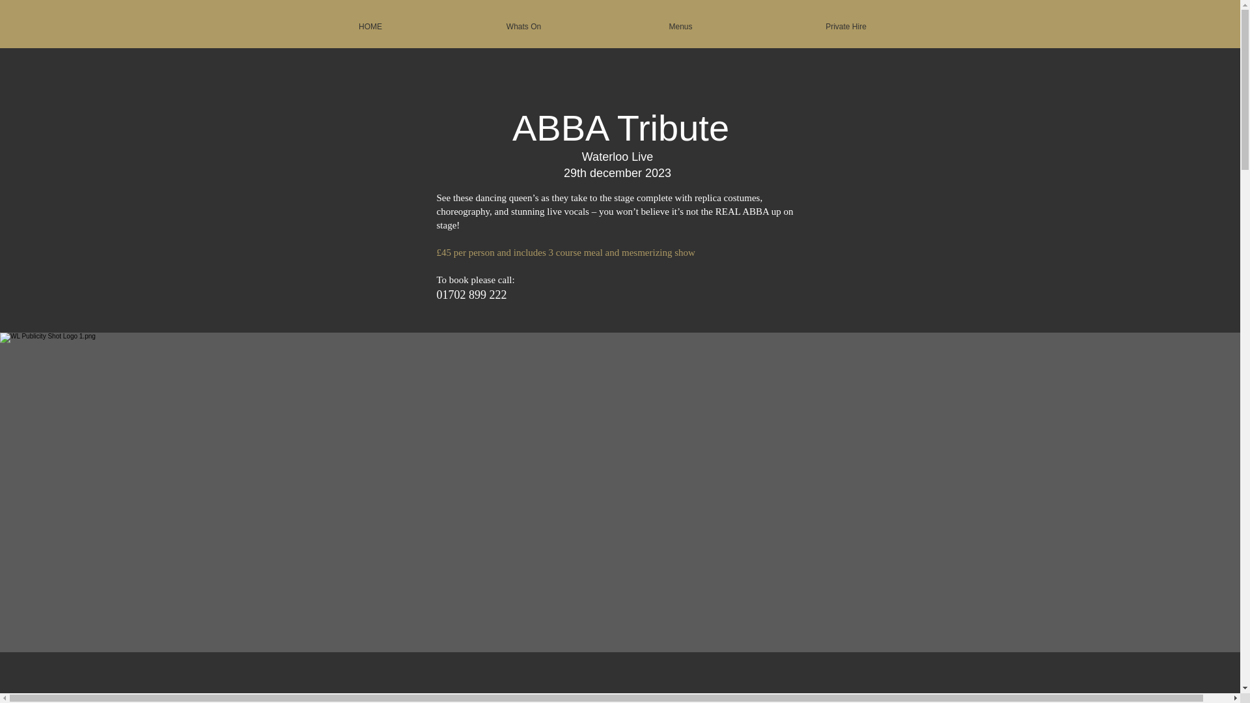  I want to click on HOME, so click(370, 27).